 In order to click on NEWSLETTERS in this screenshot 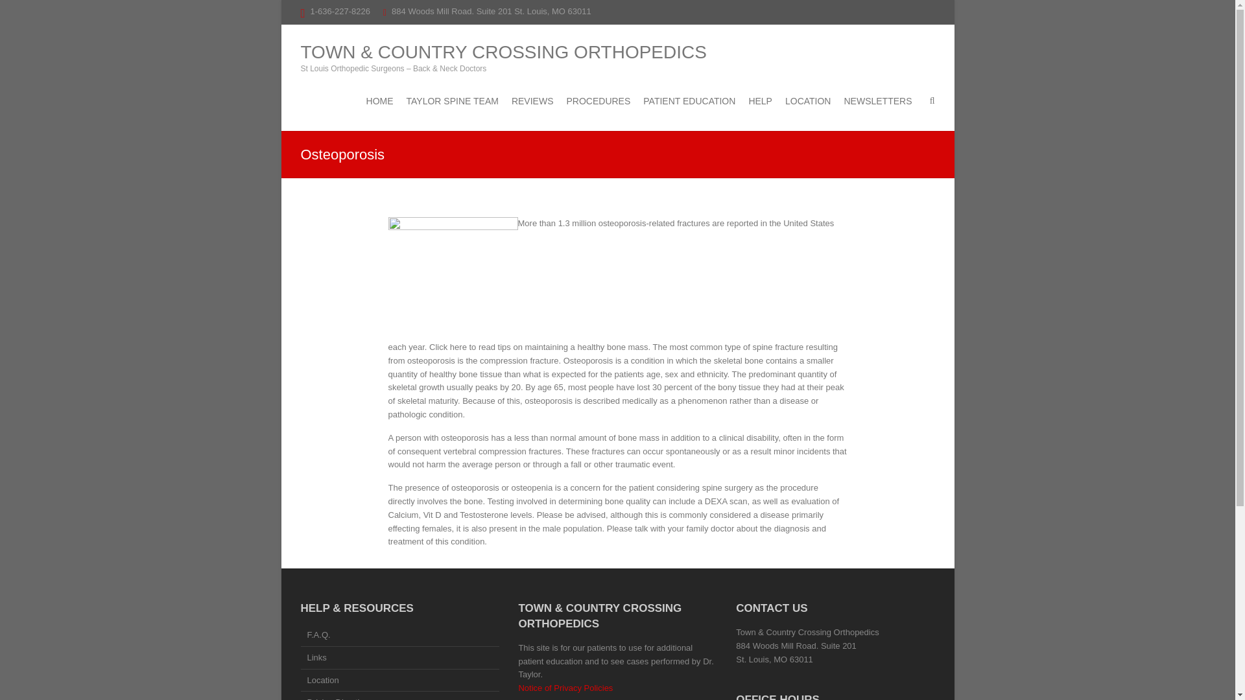, I will do `click(877, 101)`.